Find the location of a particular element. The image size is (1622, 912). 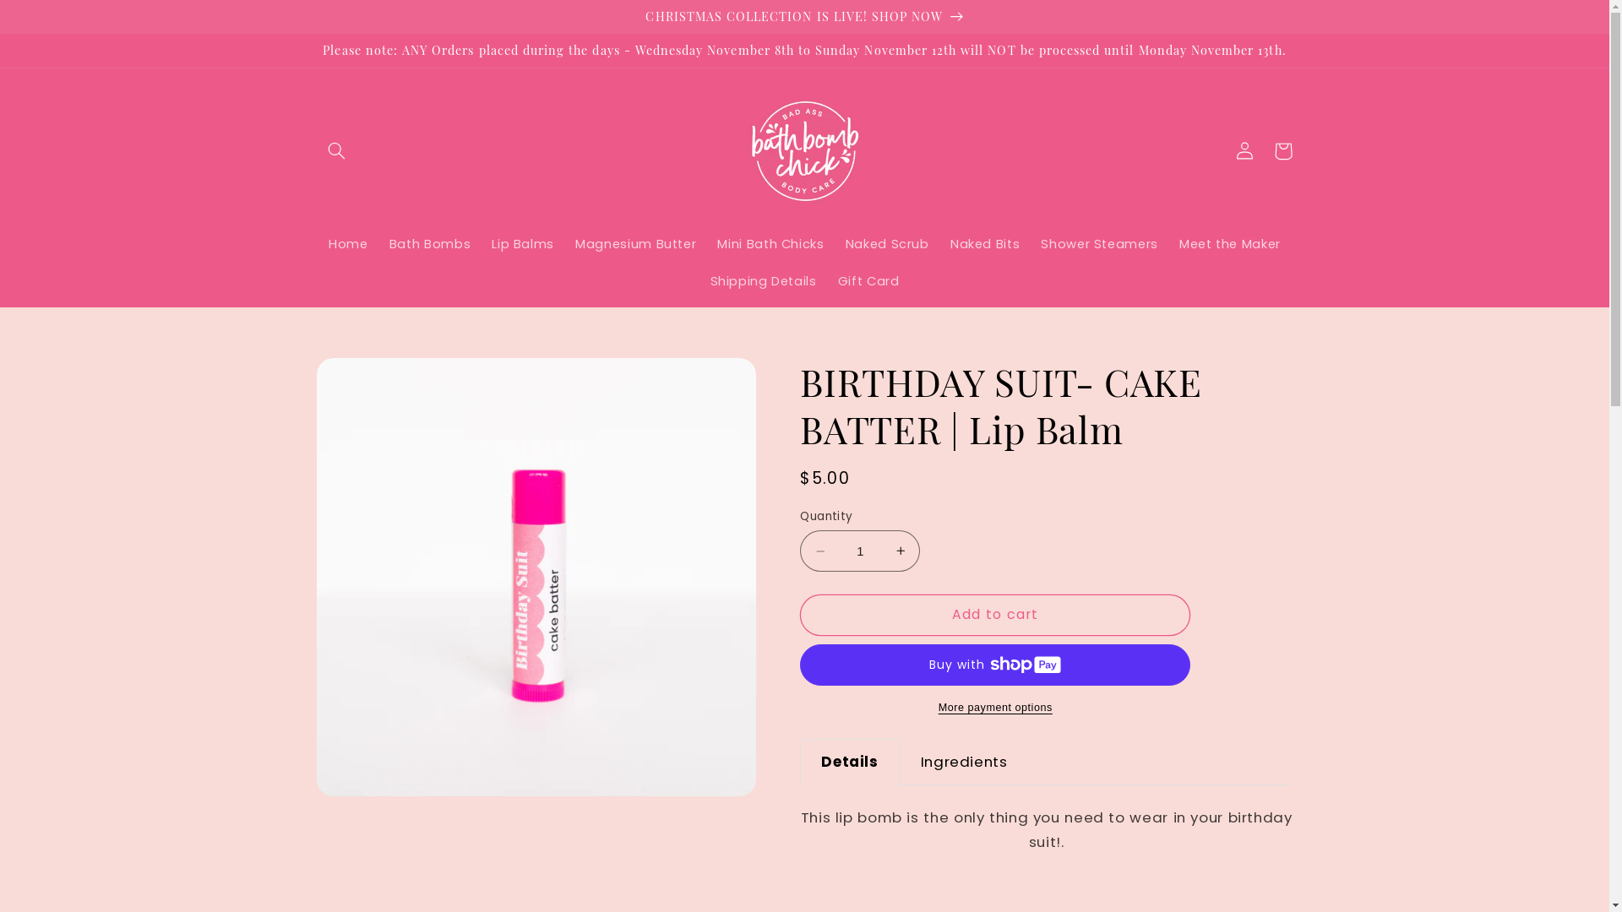

Magnesium Butter is located at coordinates (636, 245).